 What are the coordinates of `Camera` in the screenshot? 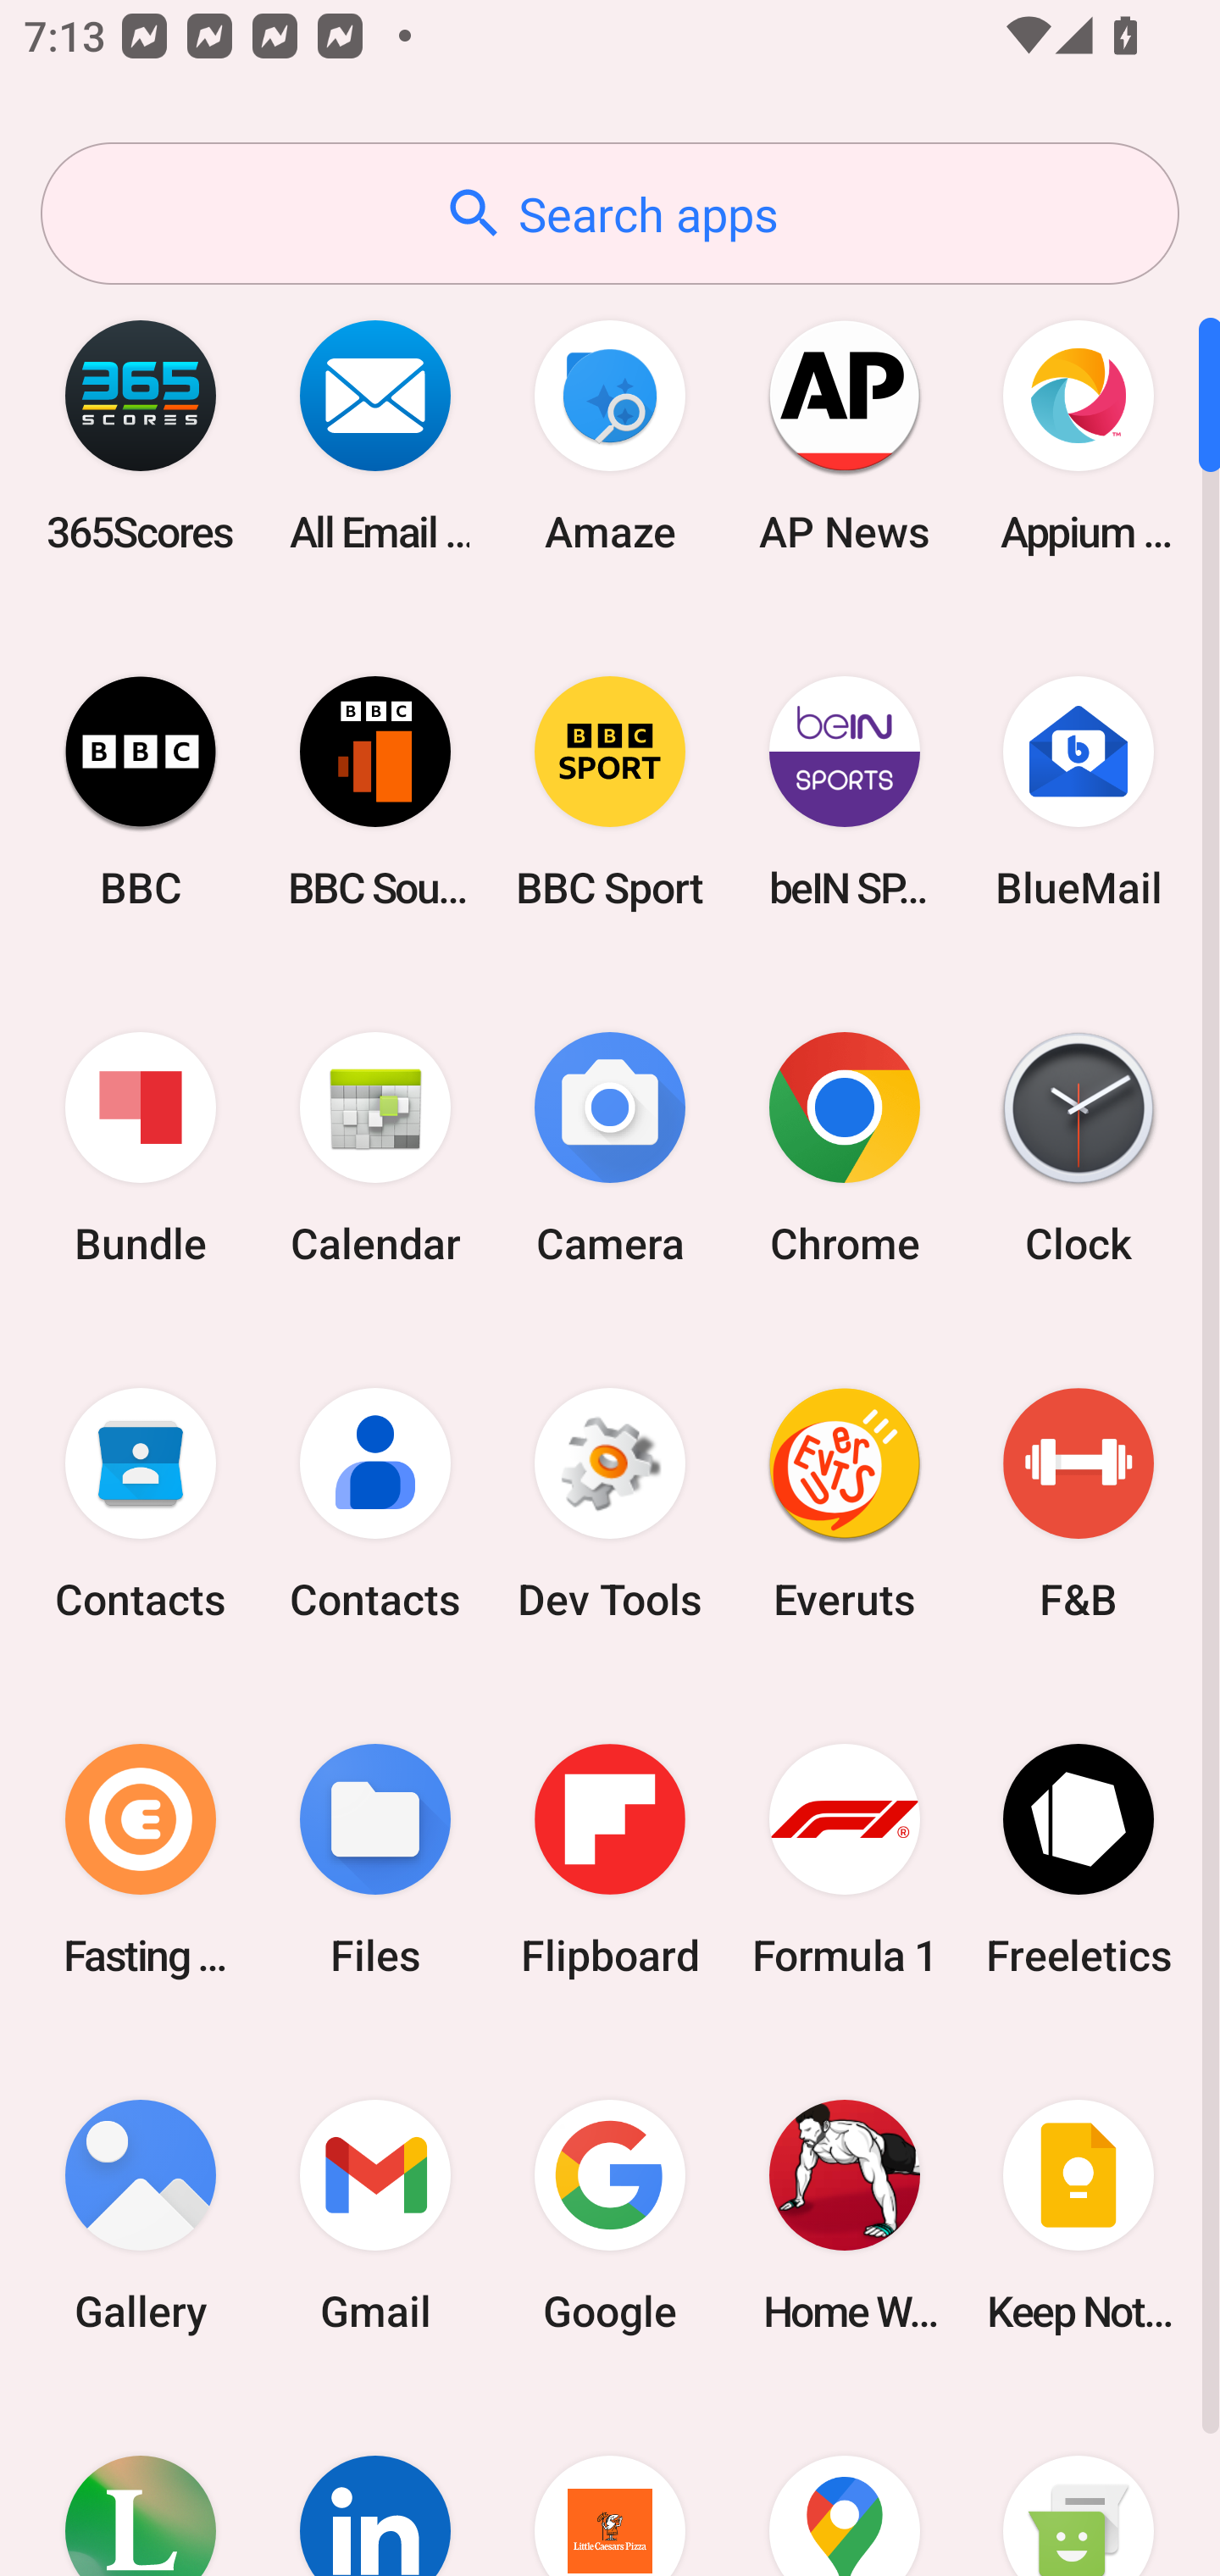 It's located at (610, 1149).